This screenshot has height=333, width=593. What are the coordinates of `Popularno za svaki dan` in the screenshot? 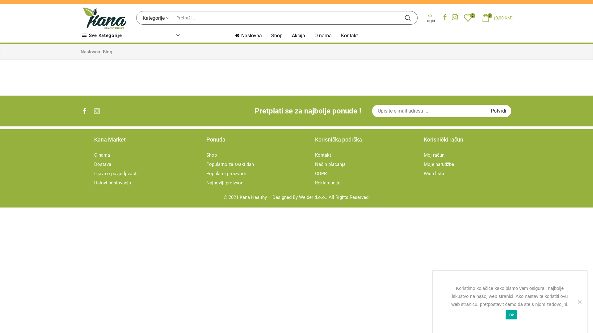 It's located at (230, 164).